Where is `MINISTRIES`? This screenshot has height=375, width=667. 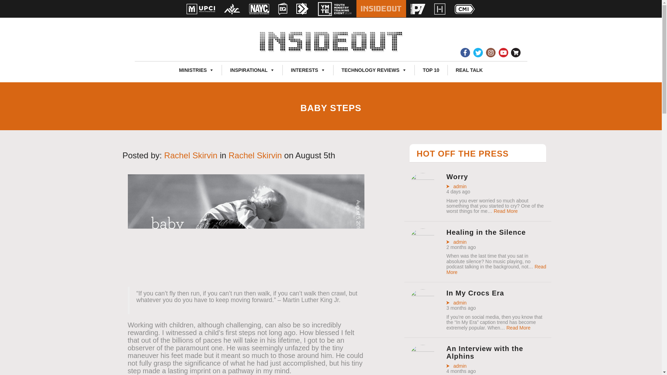
MINISTRIES is located at coordinates (196, 70).